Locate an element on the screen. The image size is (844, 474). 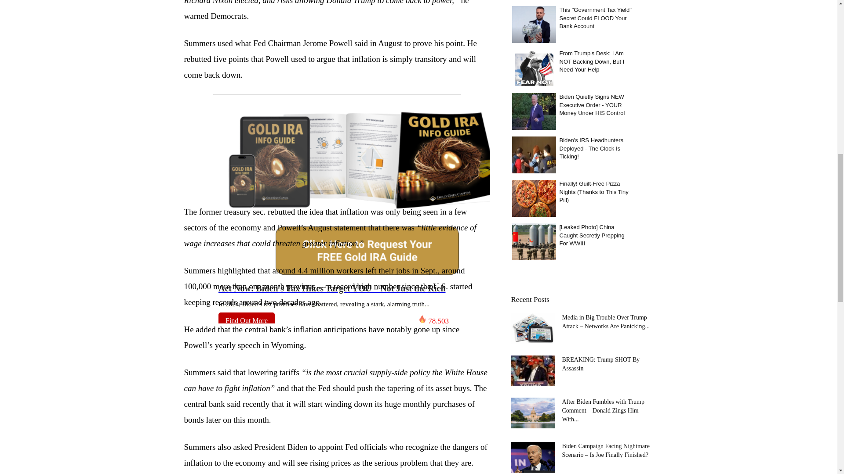
Biden's IRS Headhunters Deployed - The Clock Is Ticking! is located at coordinates (533, 154).